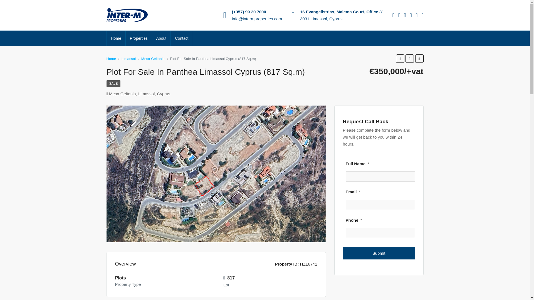 The width and height of the screenshot is (534, 300). Describe the element at coordinates (111, 58) in the screenshot. I see `Home` at that location.